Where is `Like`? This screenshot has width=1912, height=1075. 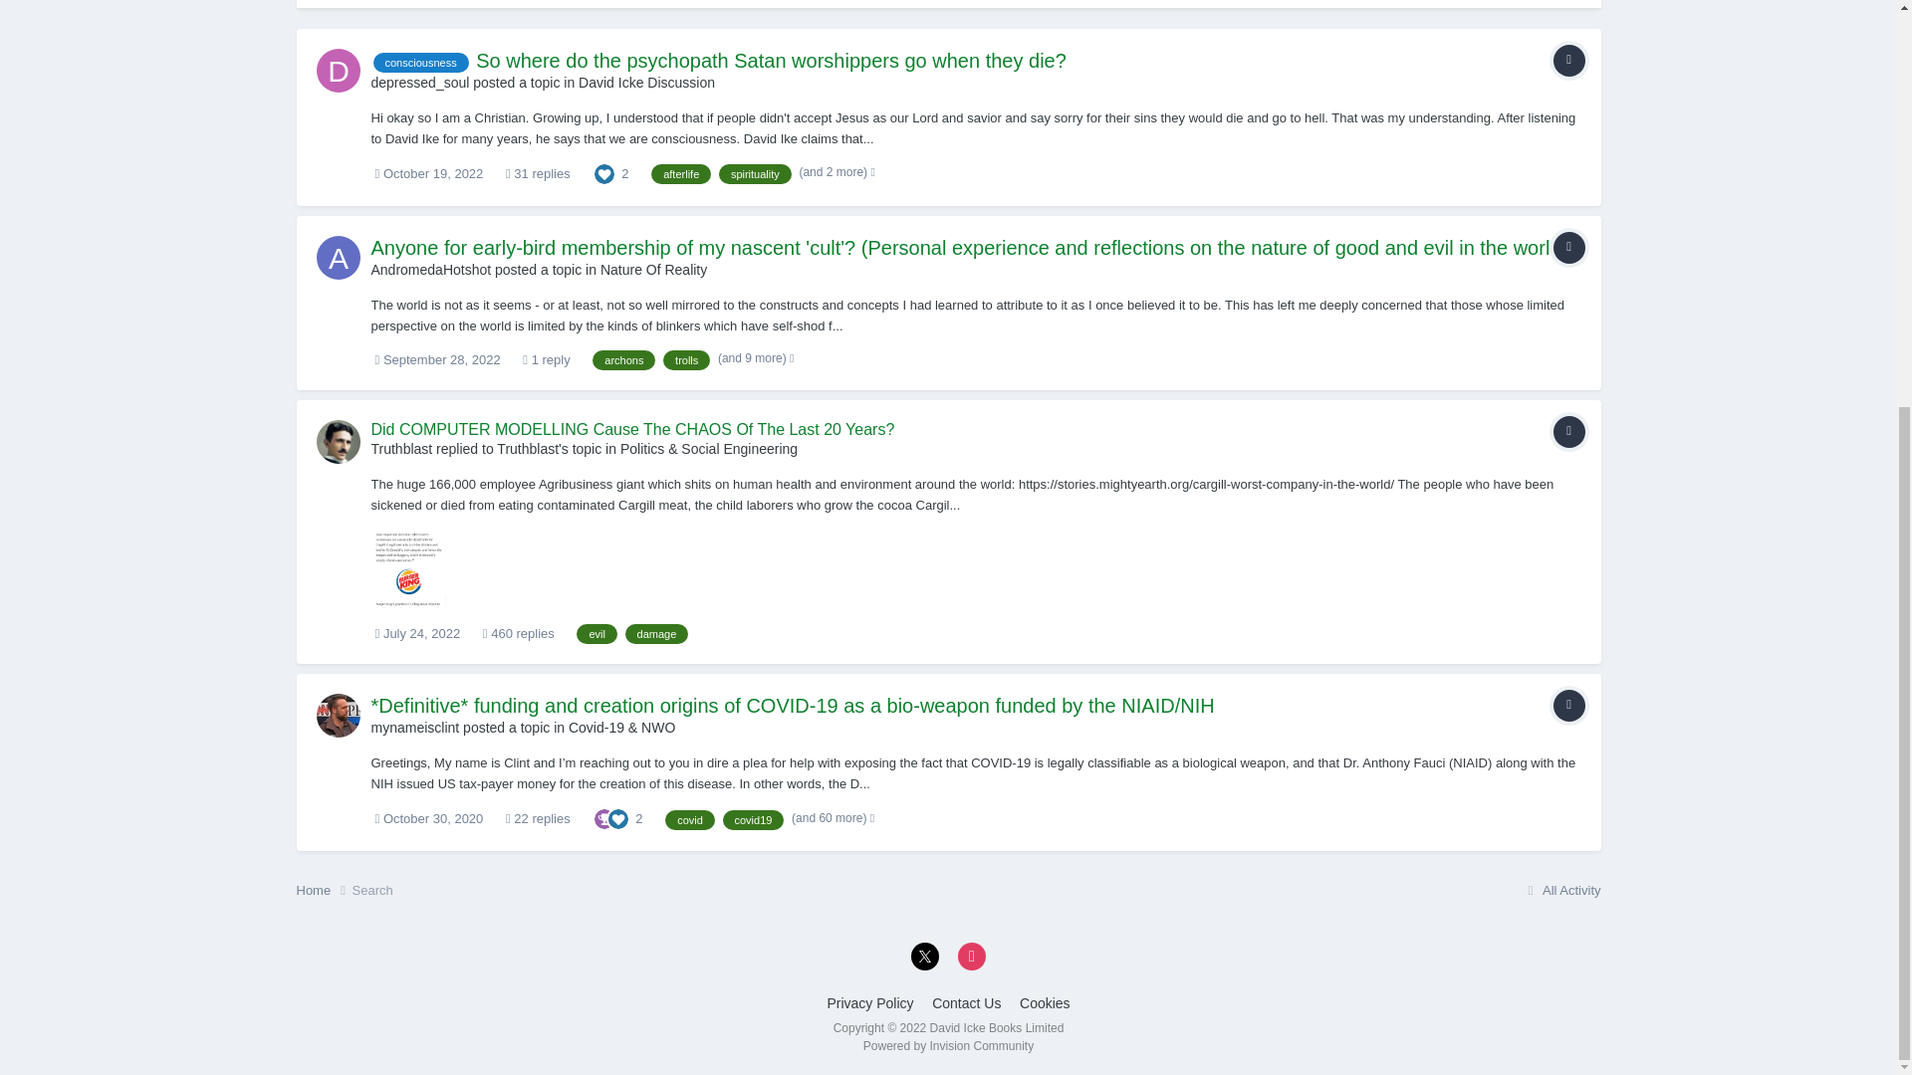
Like is located at coordinates (603, 173).